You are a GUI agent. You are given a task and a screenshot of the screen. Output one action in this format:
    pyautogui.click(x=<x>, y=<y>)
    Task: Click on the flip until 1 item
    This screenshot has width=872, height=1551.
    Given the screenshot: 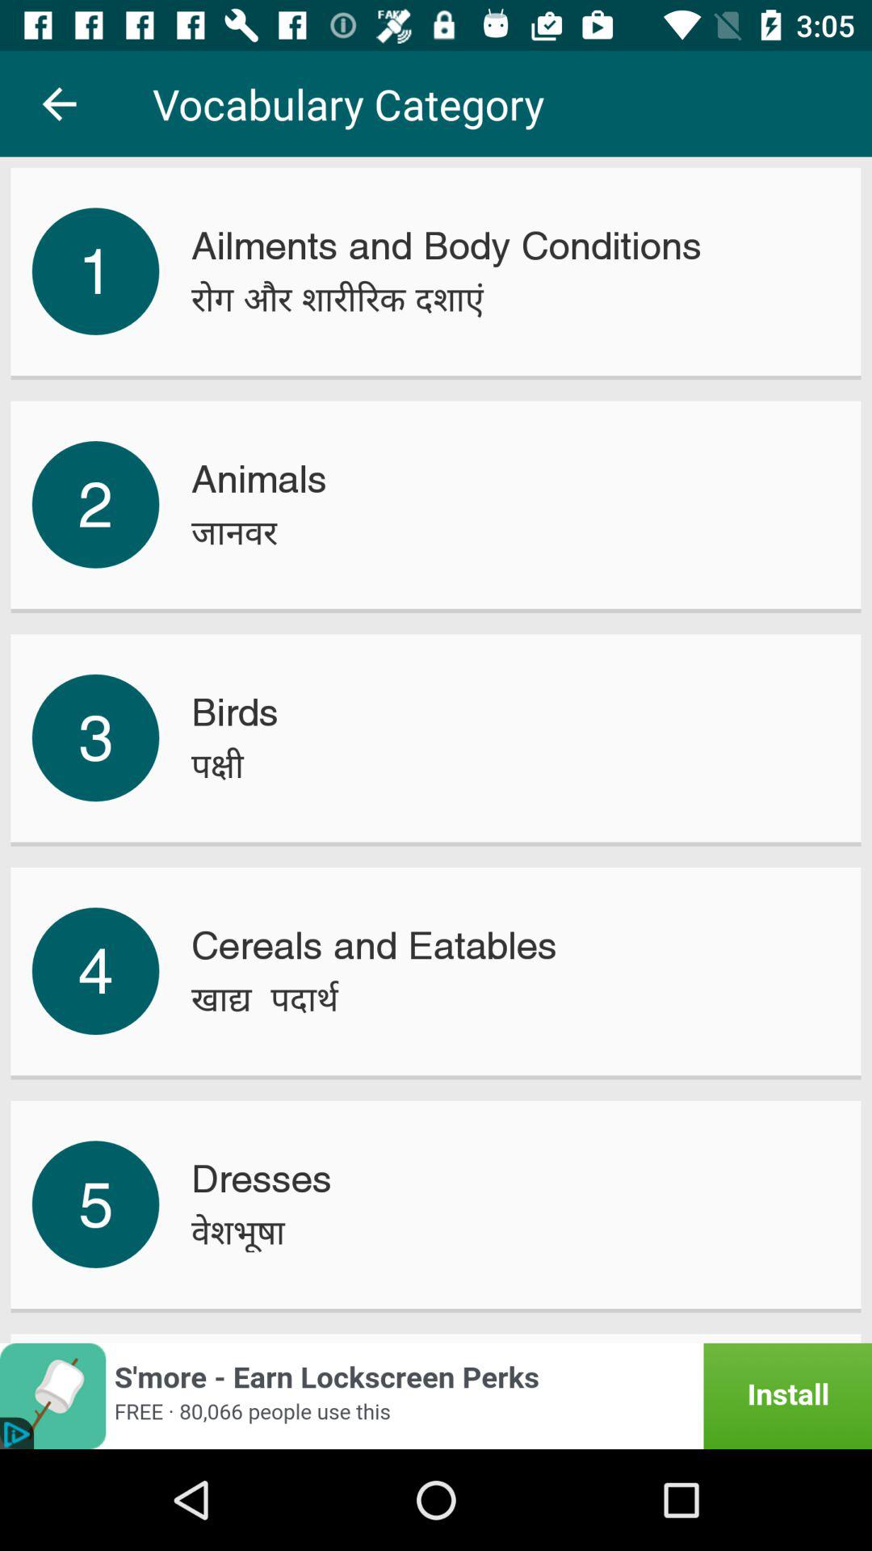 What is the action you would take?
    pyautogui.click(x=95, y=271)
    